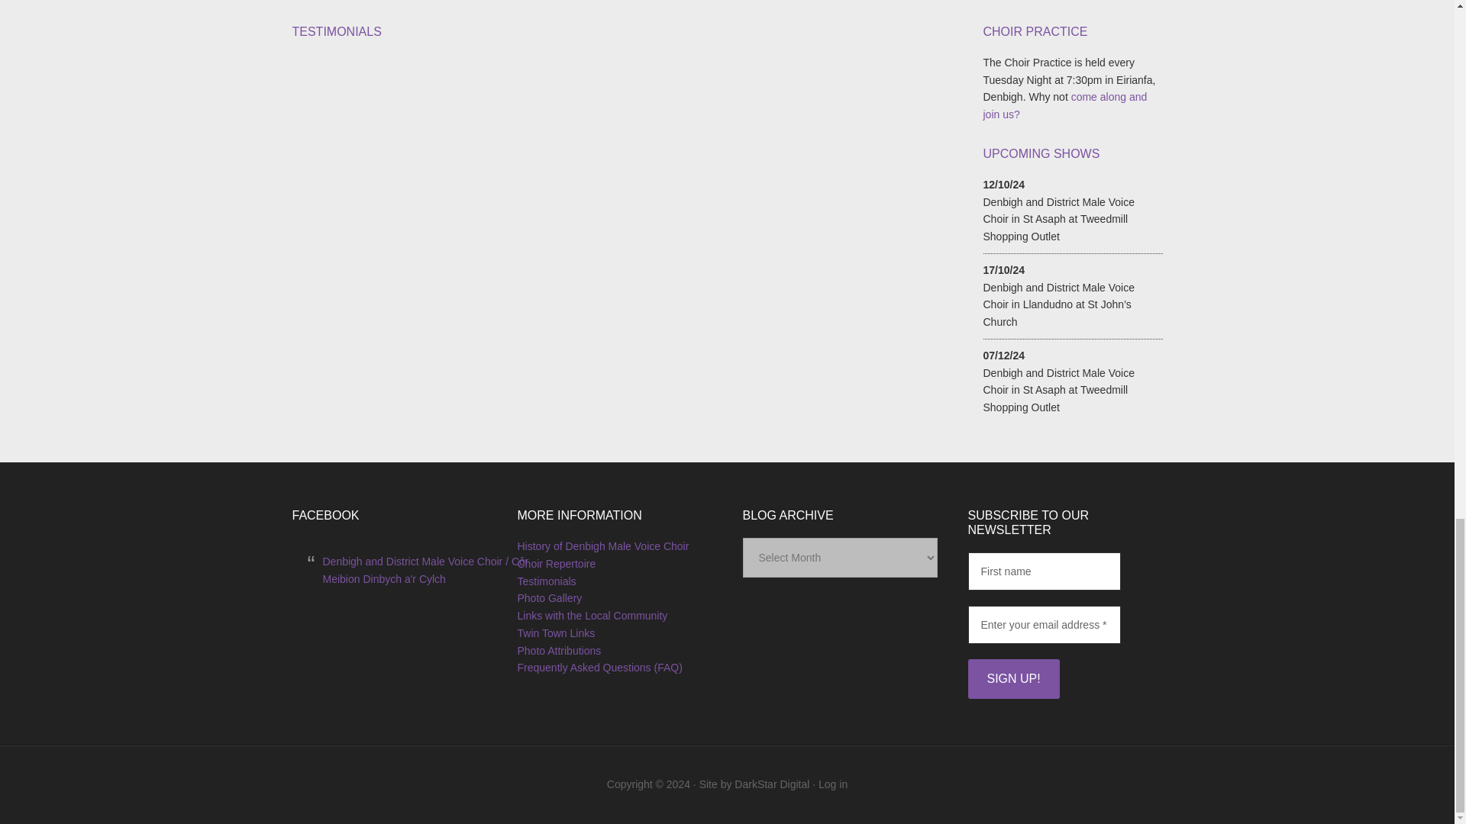 This screenshot has width=1466, height=824. I want to click on Links with the Local Community, so click(593, 616).